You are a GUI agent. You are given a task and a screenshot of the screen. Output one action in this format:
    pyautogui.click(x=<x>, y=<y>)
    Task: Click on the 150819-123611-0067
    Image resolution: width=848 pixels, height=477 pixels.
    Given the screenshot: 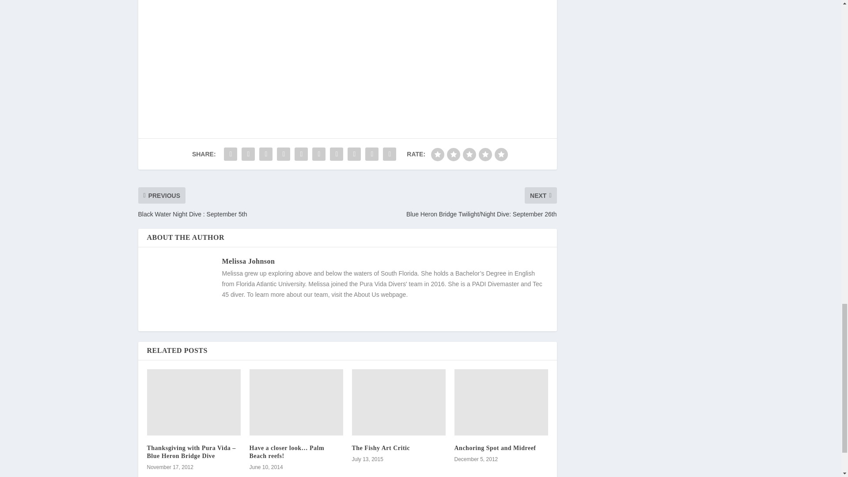 What is the action you would take?
    pyautogui.click(x=286, y=12)
    